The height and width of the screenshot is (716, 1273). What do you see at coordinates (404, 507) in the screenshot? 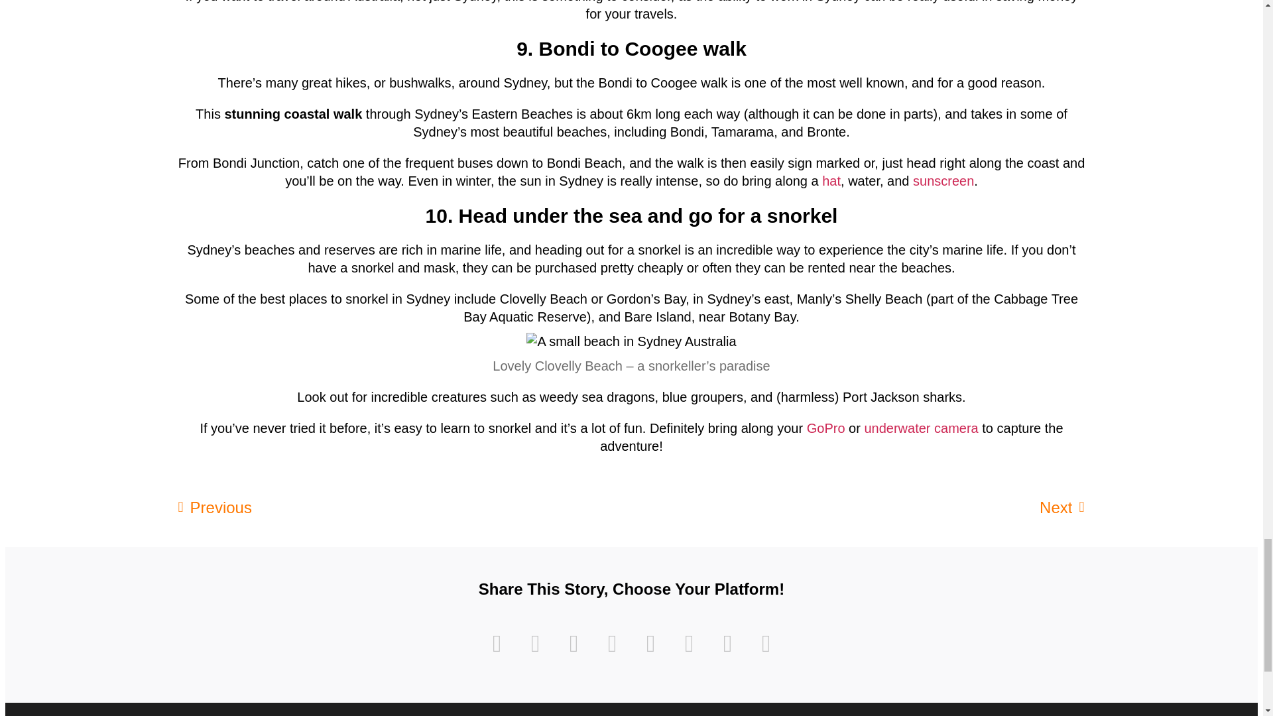
I see `Previous` at bounding box center [404, 507].